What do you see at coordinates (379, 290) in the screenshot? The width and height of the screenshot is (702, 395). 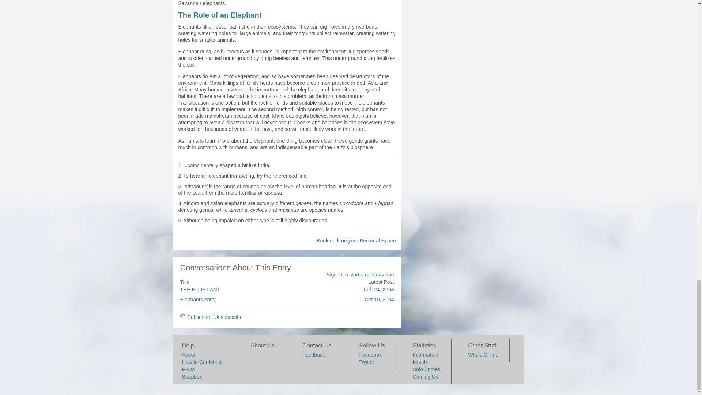 I see `Feb 24, 2008` at bounding box center [379, 290].